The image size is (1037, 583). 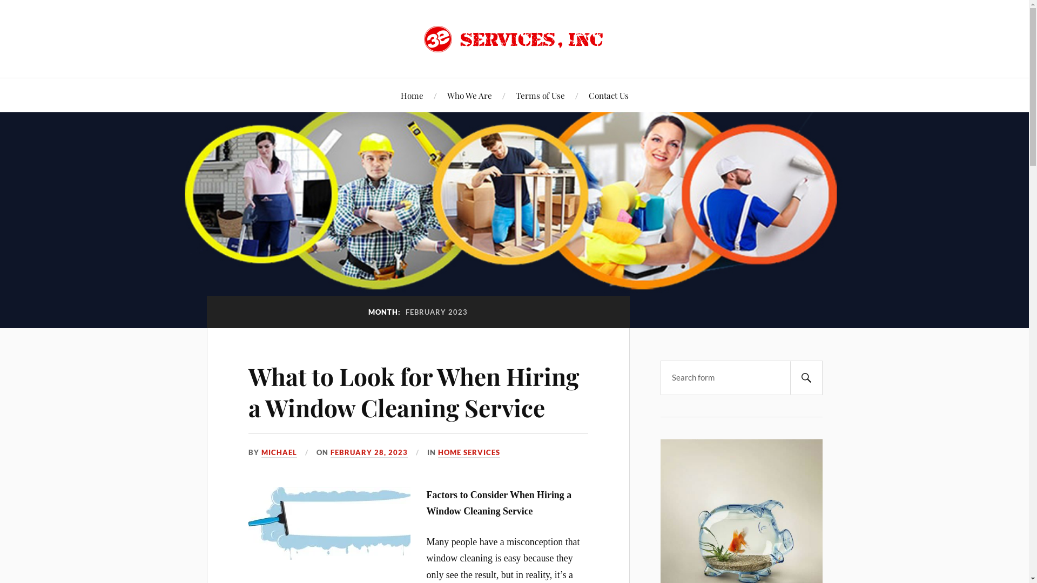 I want to click on What to Look for When Hiring a Window Cleaning Service, so click(x=414, y=391).